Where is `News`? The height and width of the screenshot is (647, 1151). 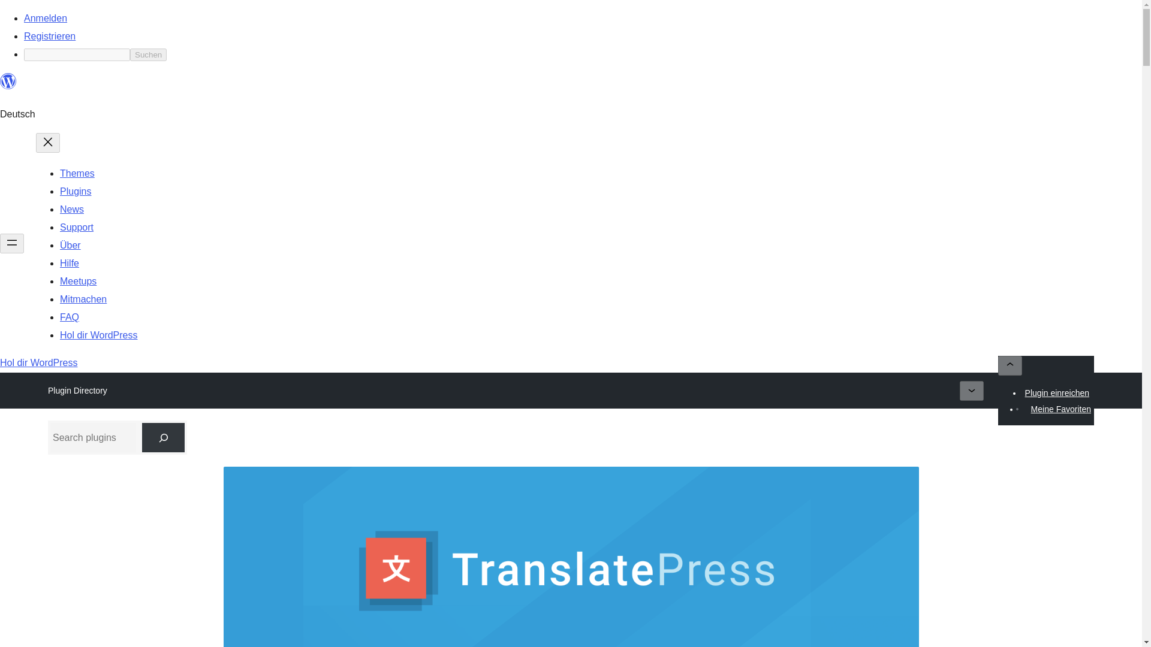 News is located at coordinates (72, 209).